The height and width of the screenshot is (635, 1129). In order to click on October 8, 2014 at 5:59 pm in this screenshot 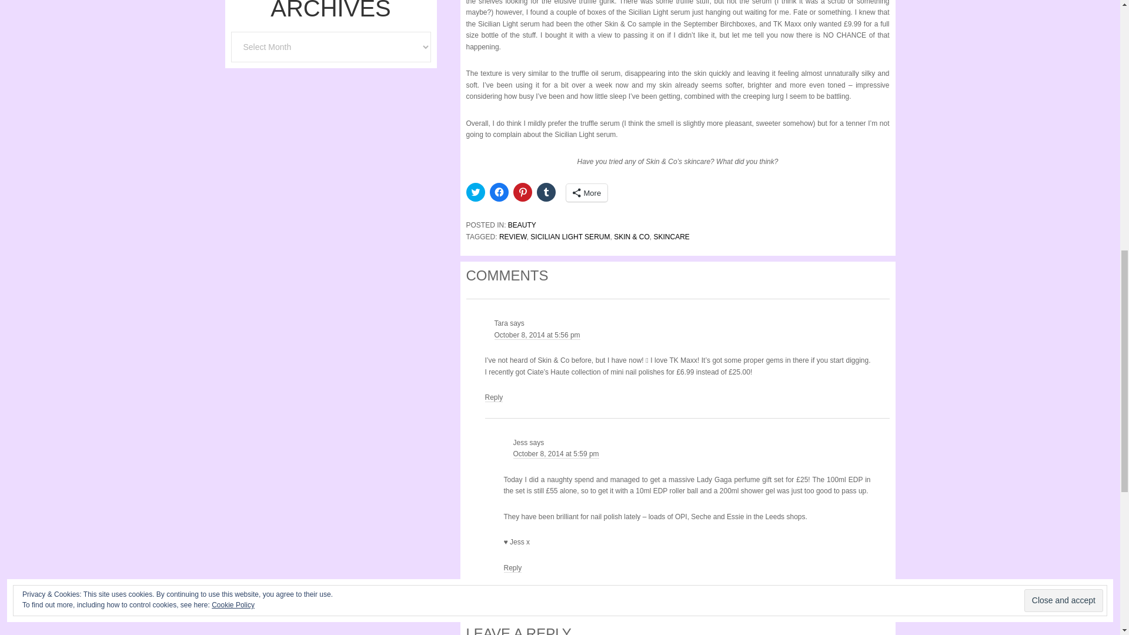, I will do `click(555, 454)`.